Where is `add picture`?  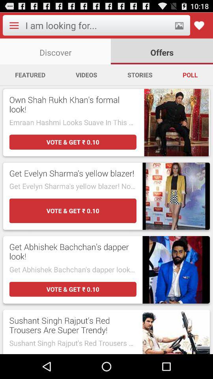 add picture is located at coordinates (179, 25).